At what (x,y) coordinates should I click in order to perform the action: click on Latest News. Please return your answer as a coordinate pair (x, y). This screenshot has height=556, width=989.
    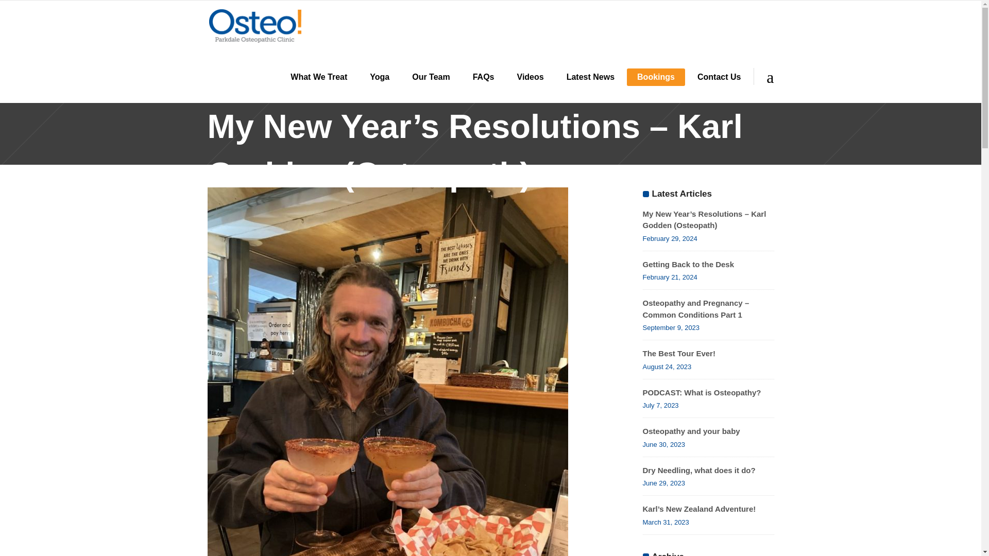
    Looking at the image, I should click on (590, 77).